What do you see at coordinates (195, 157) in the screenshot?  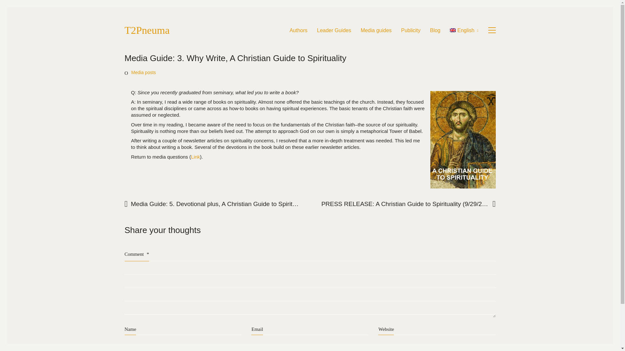 I see `Link` at bounding box center [195, 157].